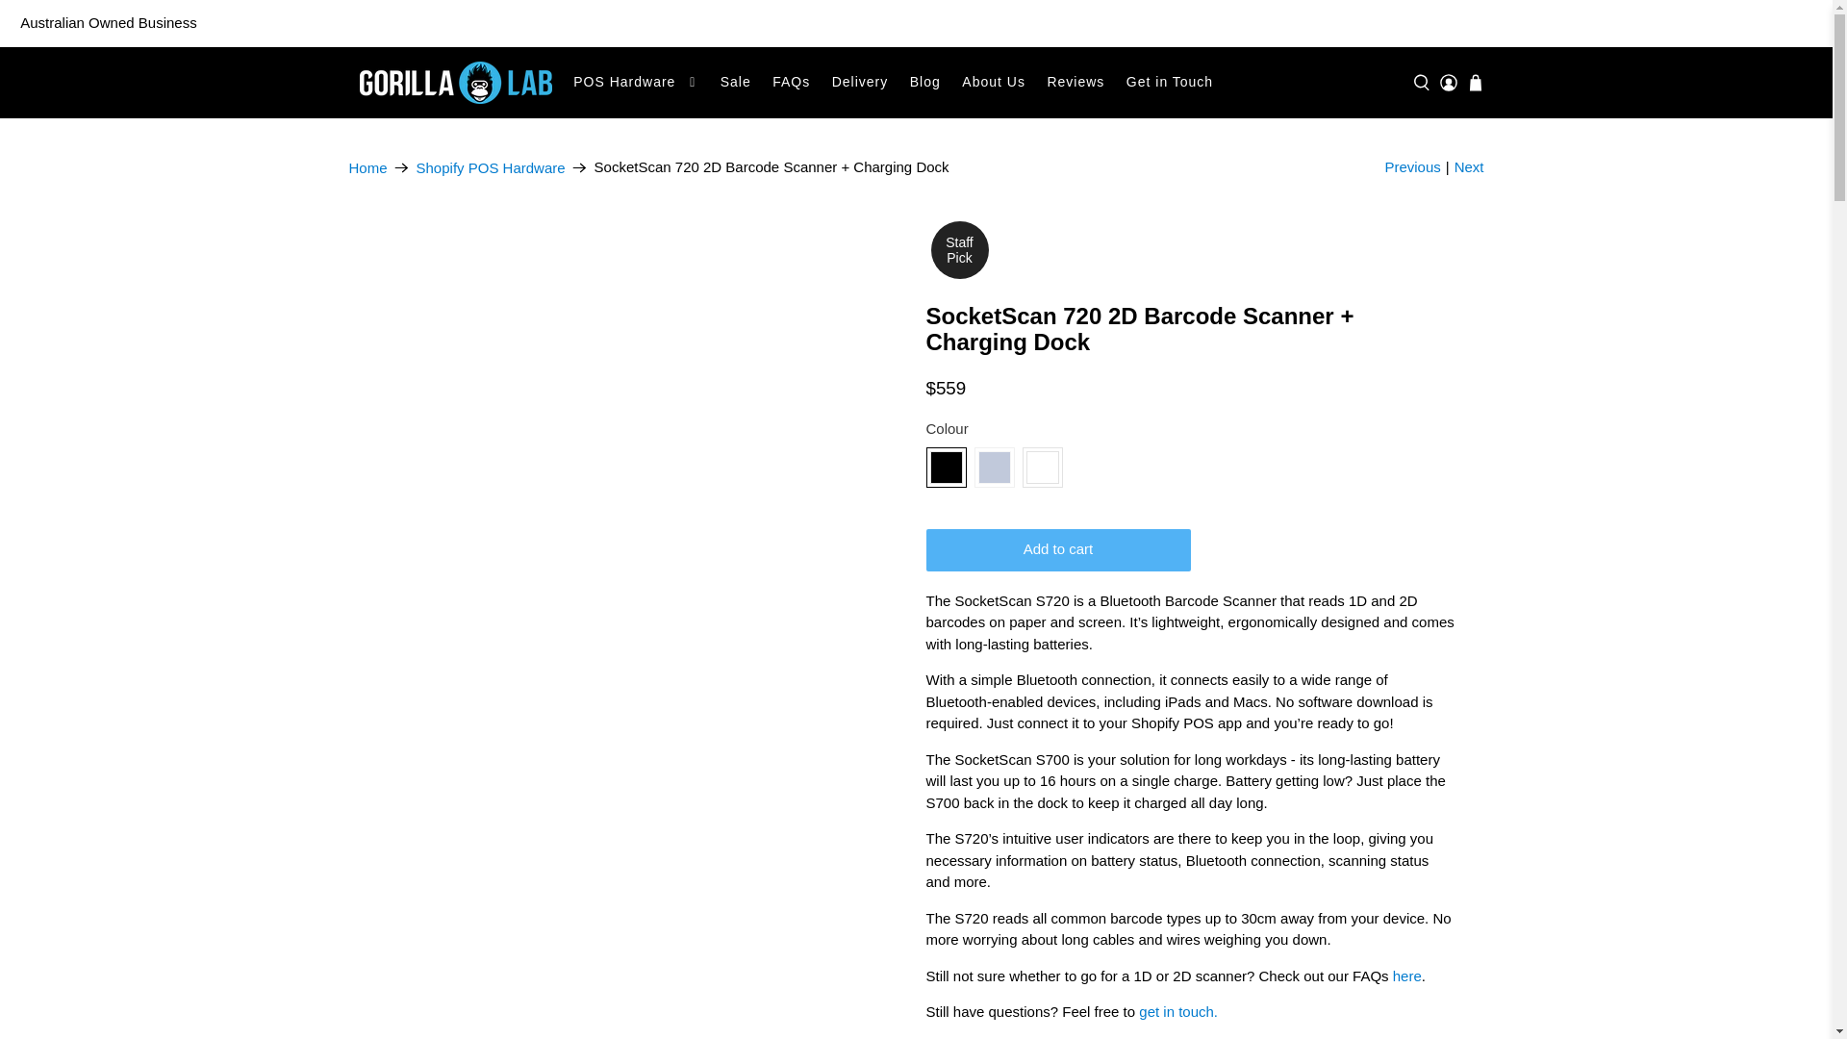  Describe the element at coordinates (993, 83) in the screenshot. I see `About Us` at that location.